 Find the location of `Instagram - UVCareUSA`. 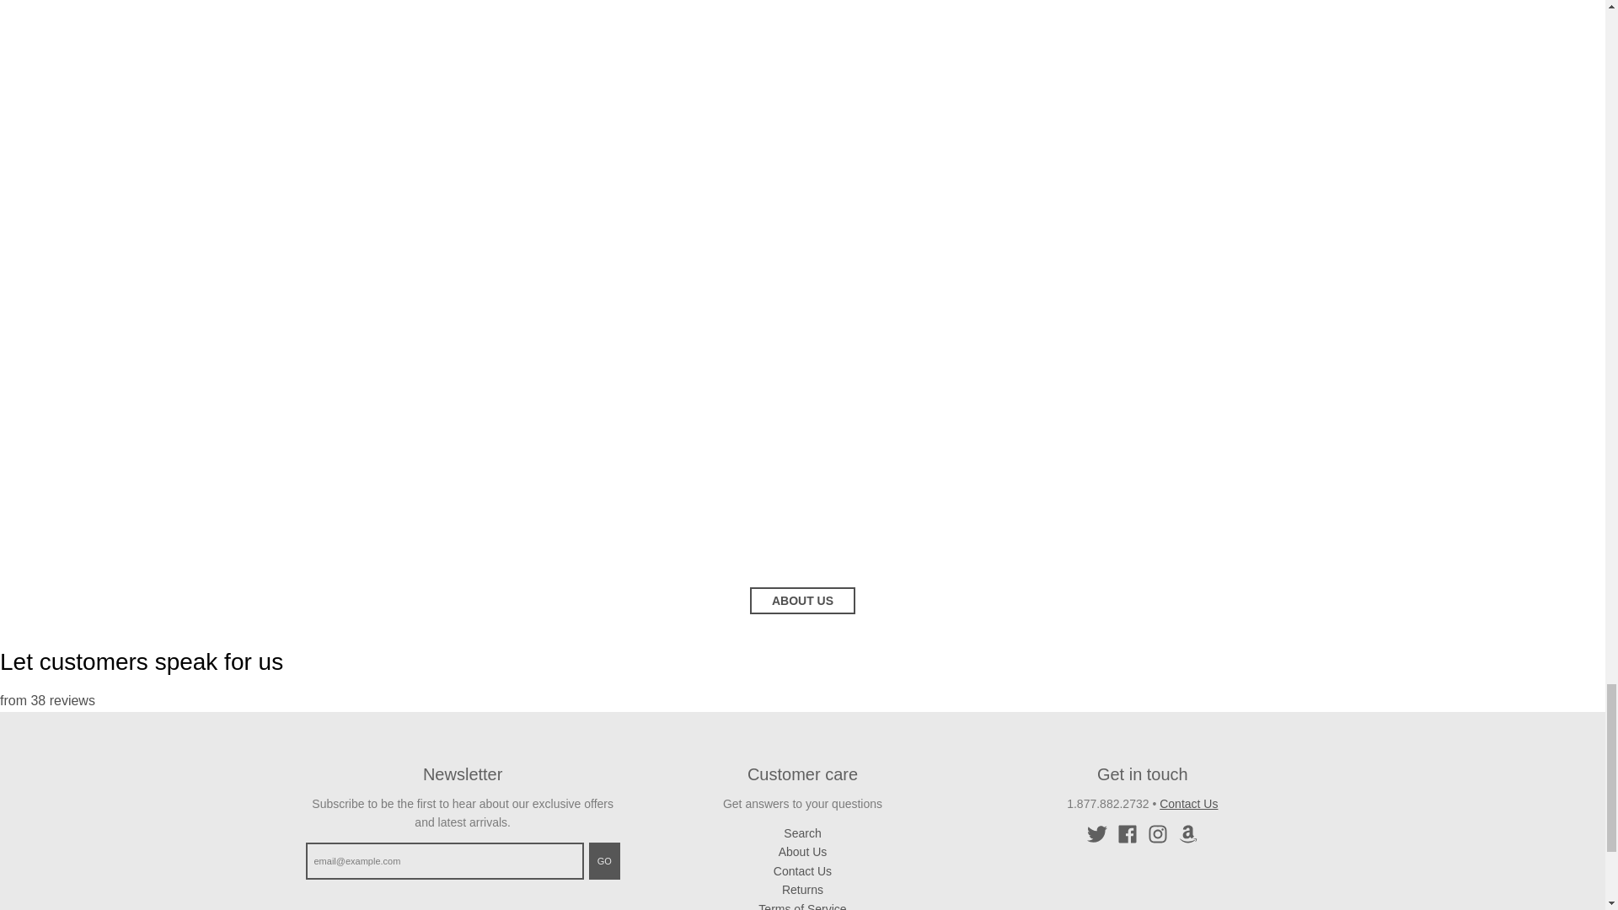

Instagram - UVCareUSA is located at coordinates (1158, 834).